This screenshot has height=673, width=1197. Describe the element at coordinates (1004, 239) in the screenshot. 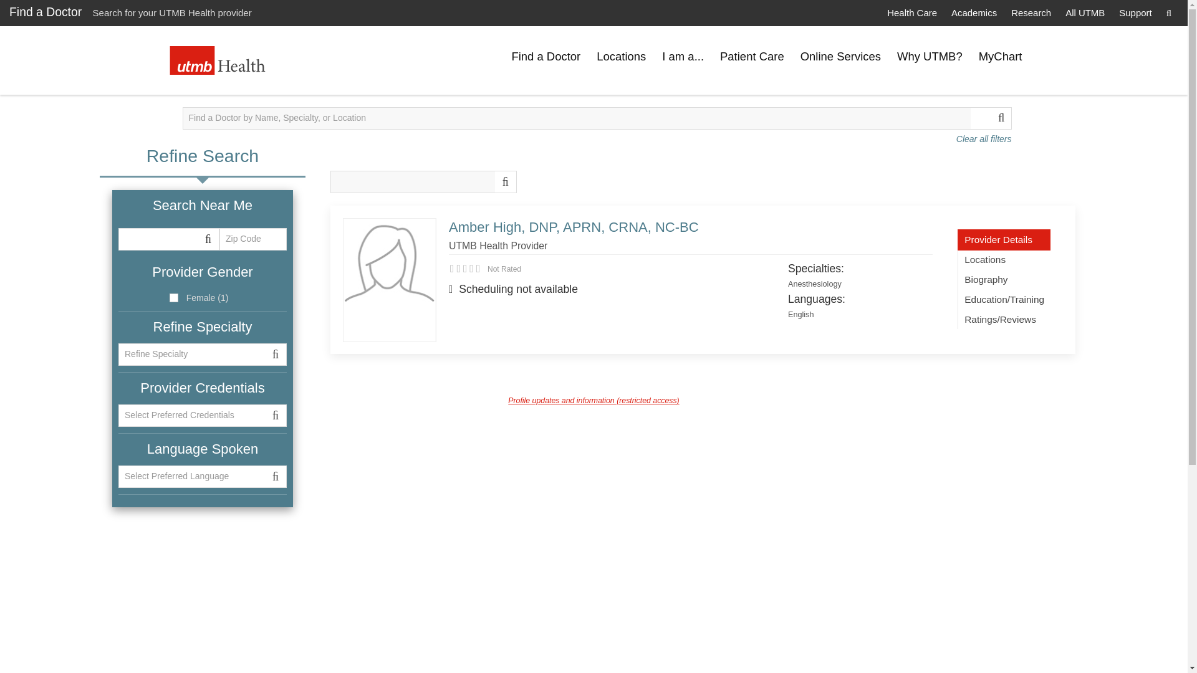

I see `Provider Details` at that location.